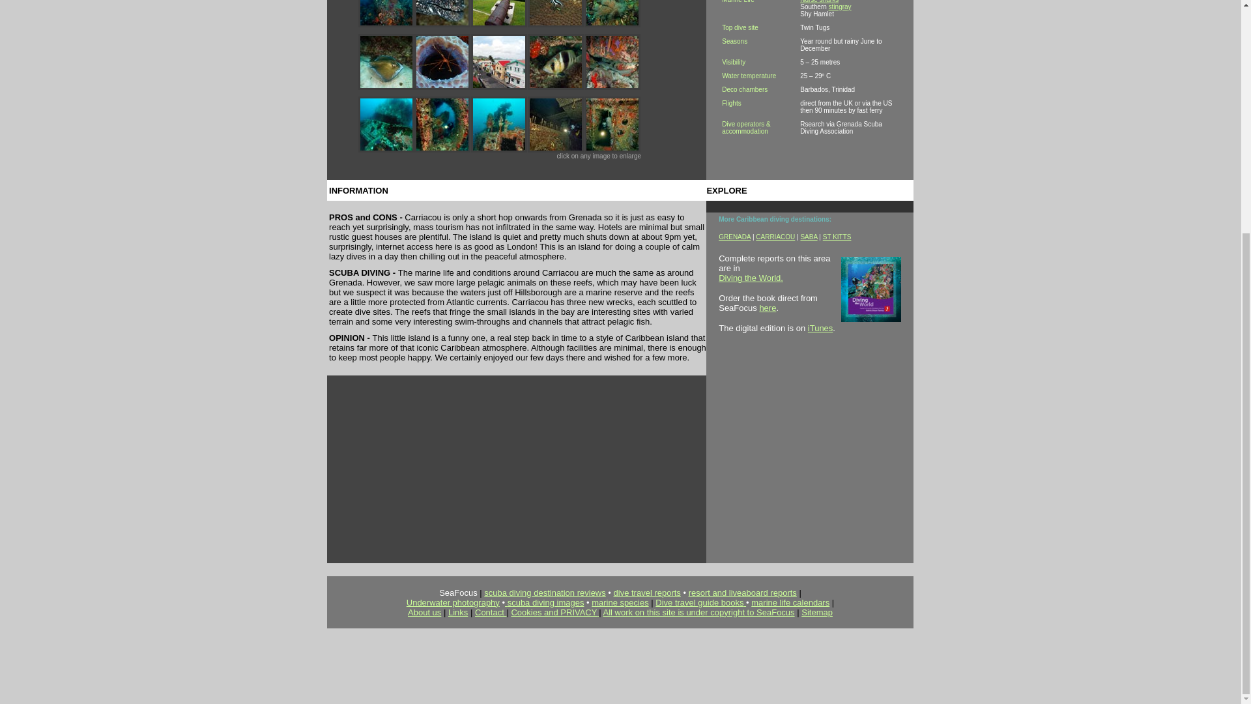 This screenshot has width=1251, height=704. What do you see at coordinates (790, 602) in the screenshot?
I see `marine life calendars` at bounding box center [790, 602].